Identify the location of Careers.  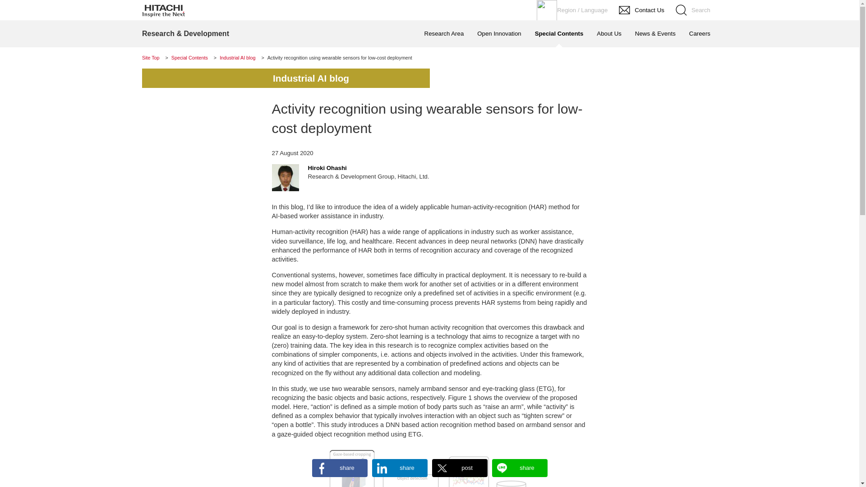
(699, 33).